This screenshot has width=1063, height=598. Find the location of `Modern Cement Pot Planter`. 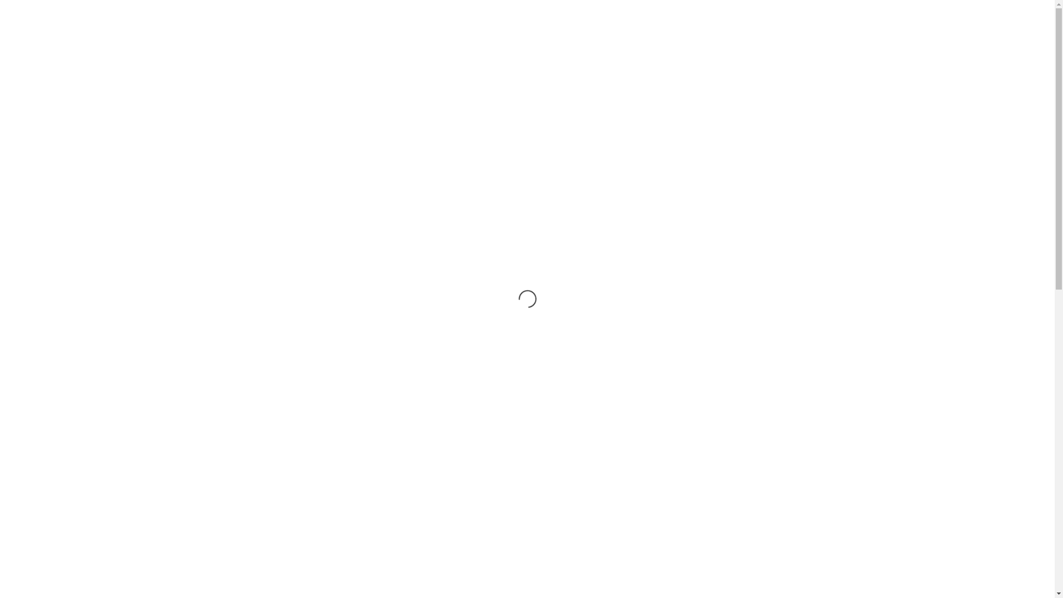

Modern Cement Pot Planter is located at coordinates (765, 441).